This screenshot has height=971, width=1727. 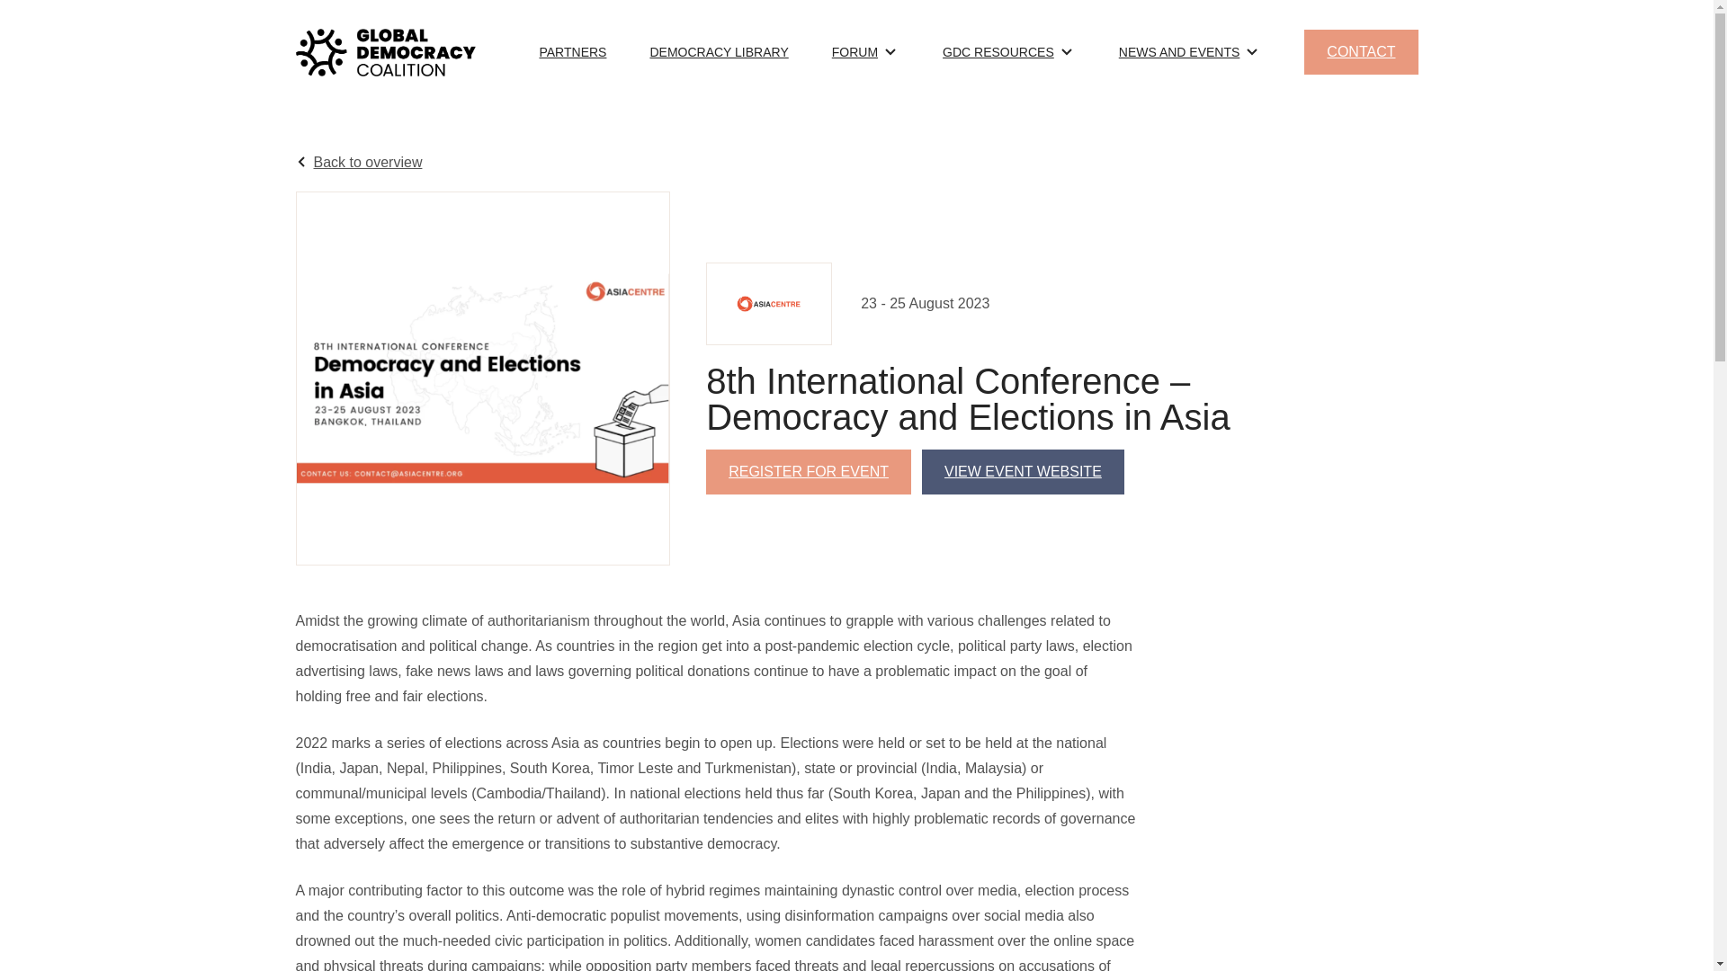 I want to click on CONTACT, so click(x=1360, y=52).